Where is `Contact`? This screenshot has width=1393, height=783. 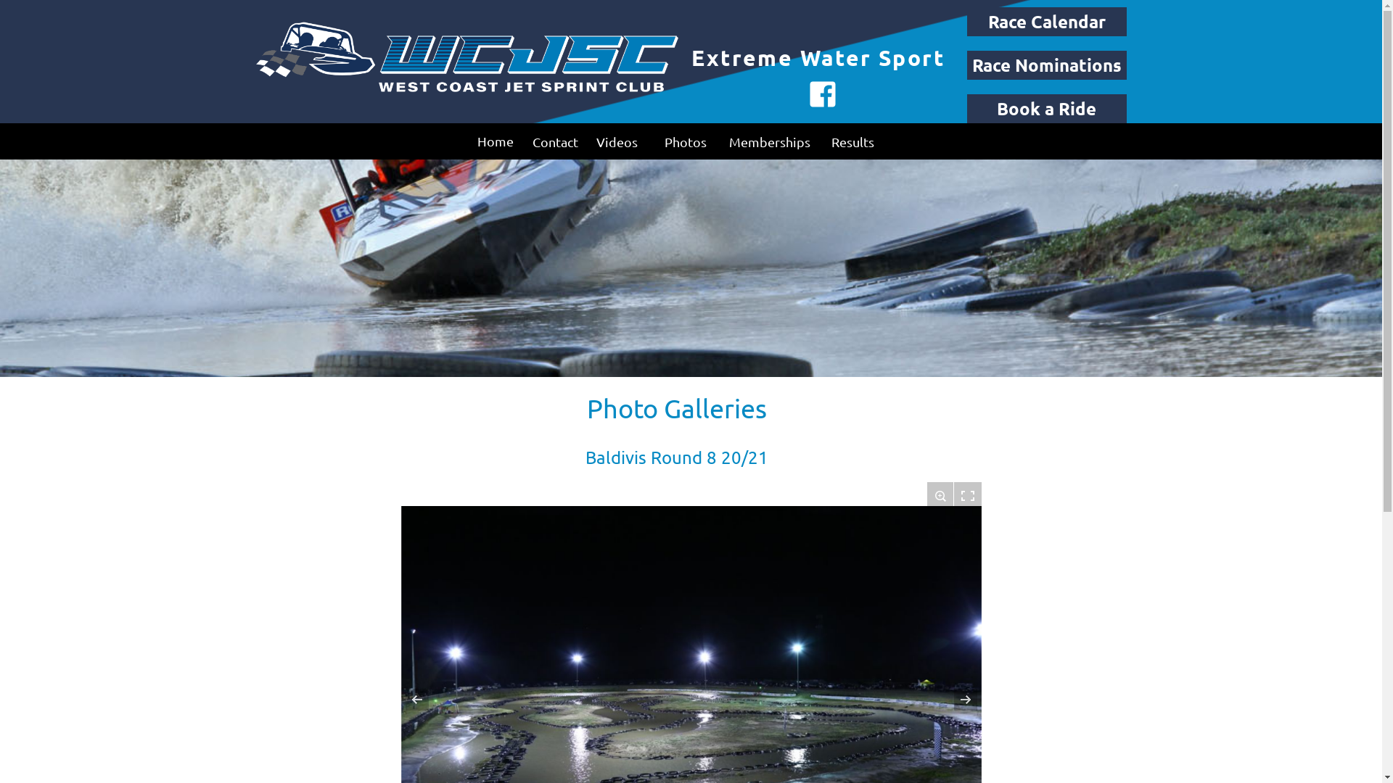 Contact is located at coordinates (556, 142).